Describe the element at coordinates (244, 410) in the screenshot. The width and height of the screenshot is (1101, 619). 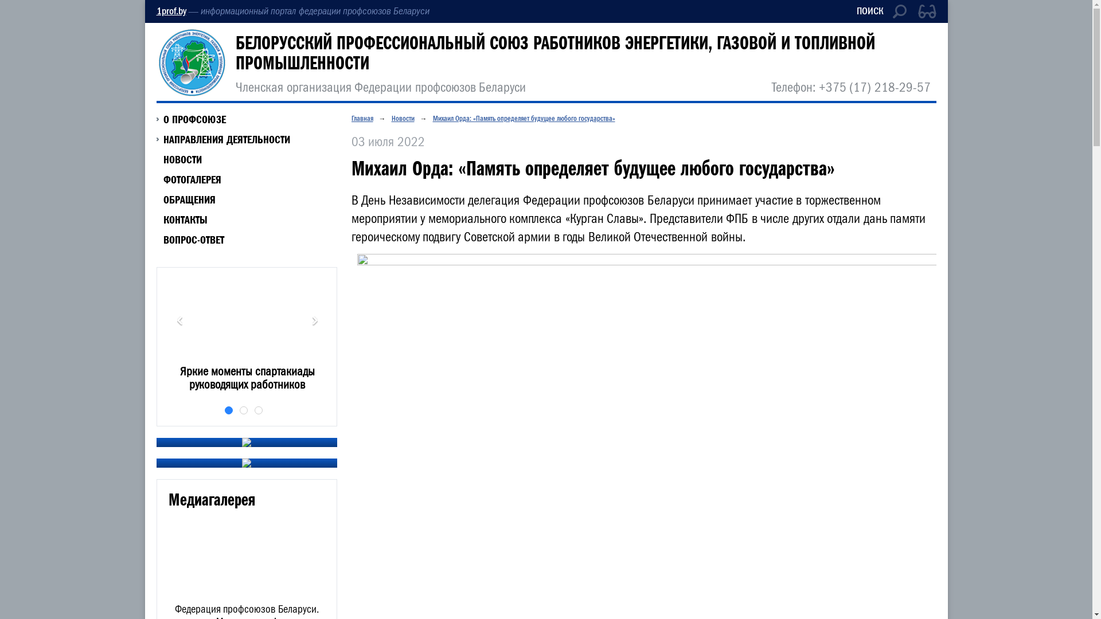
I see `2` at that location.